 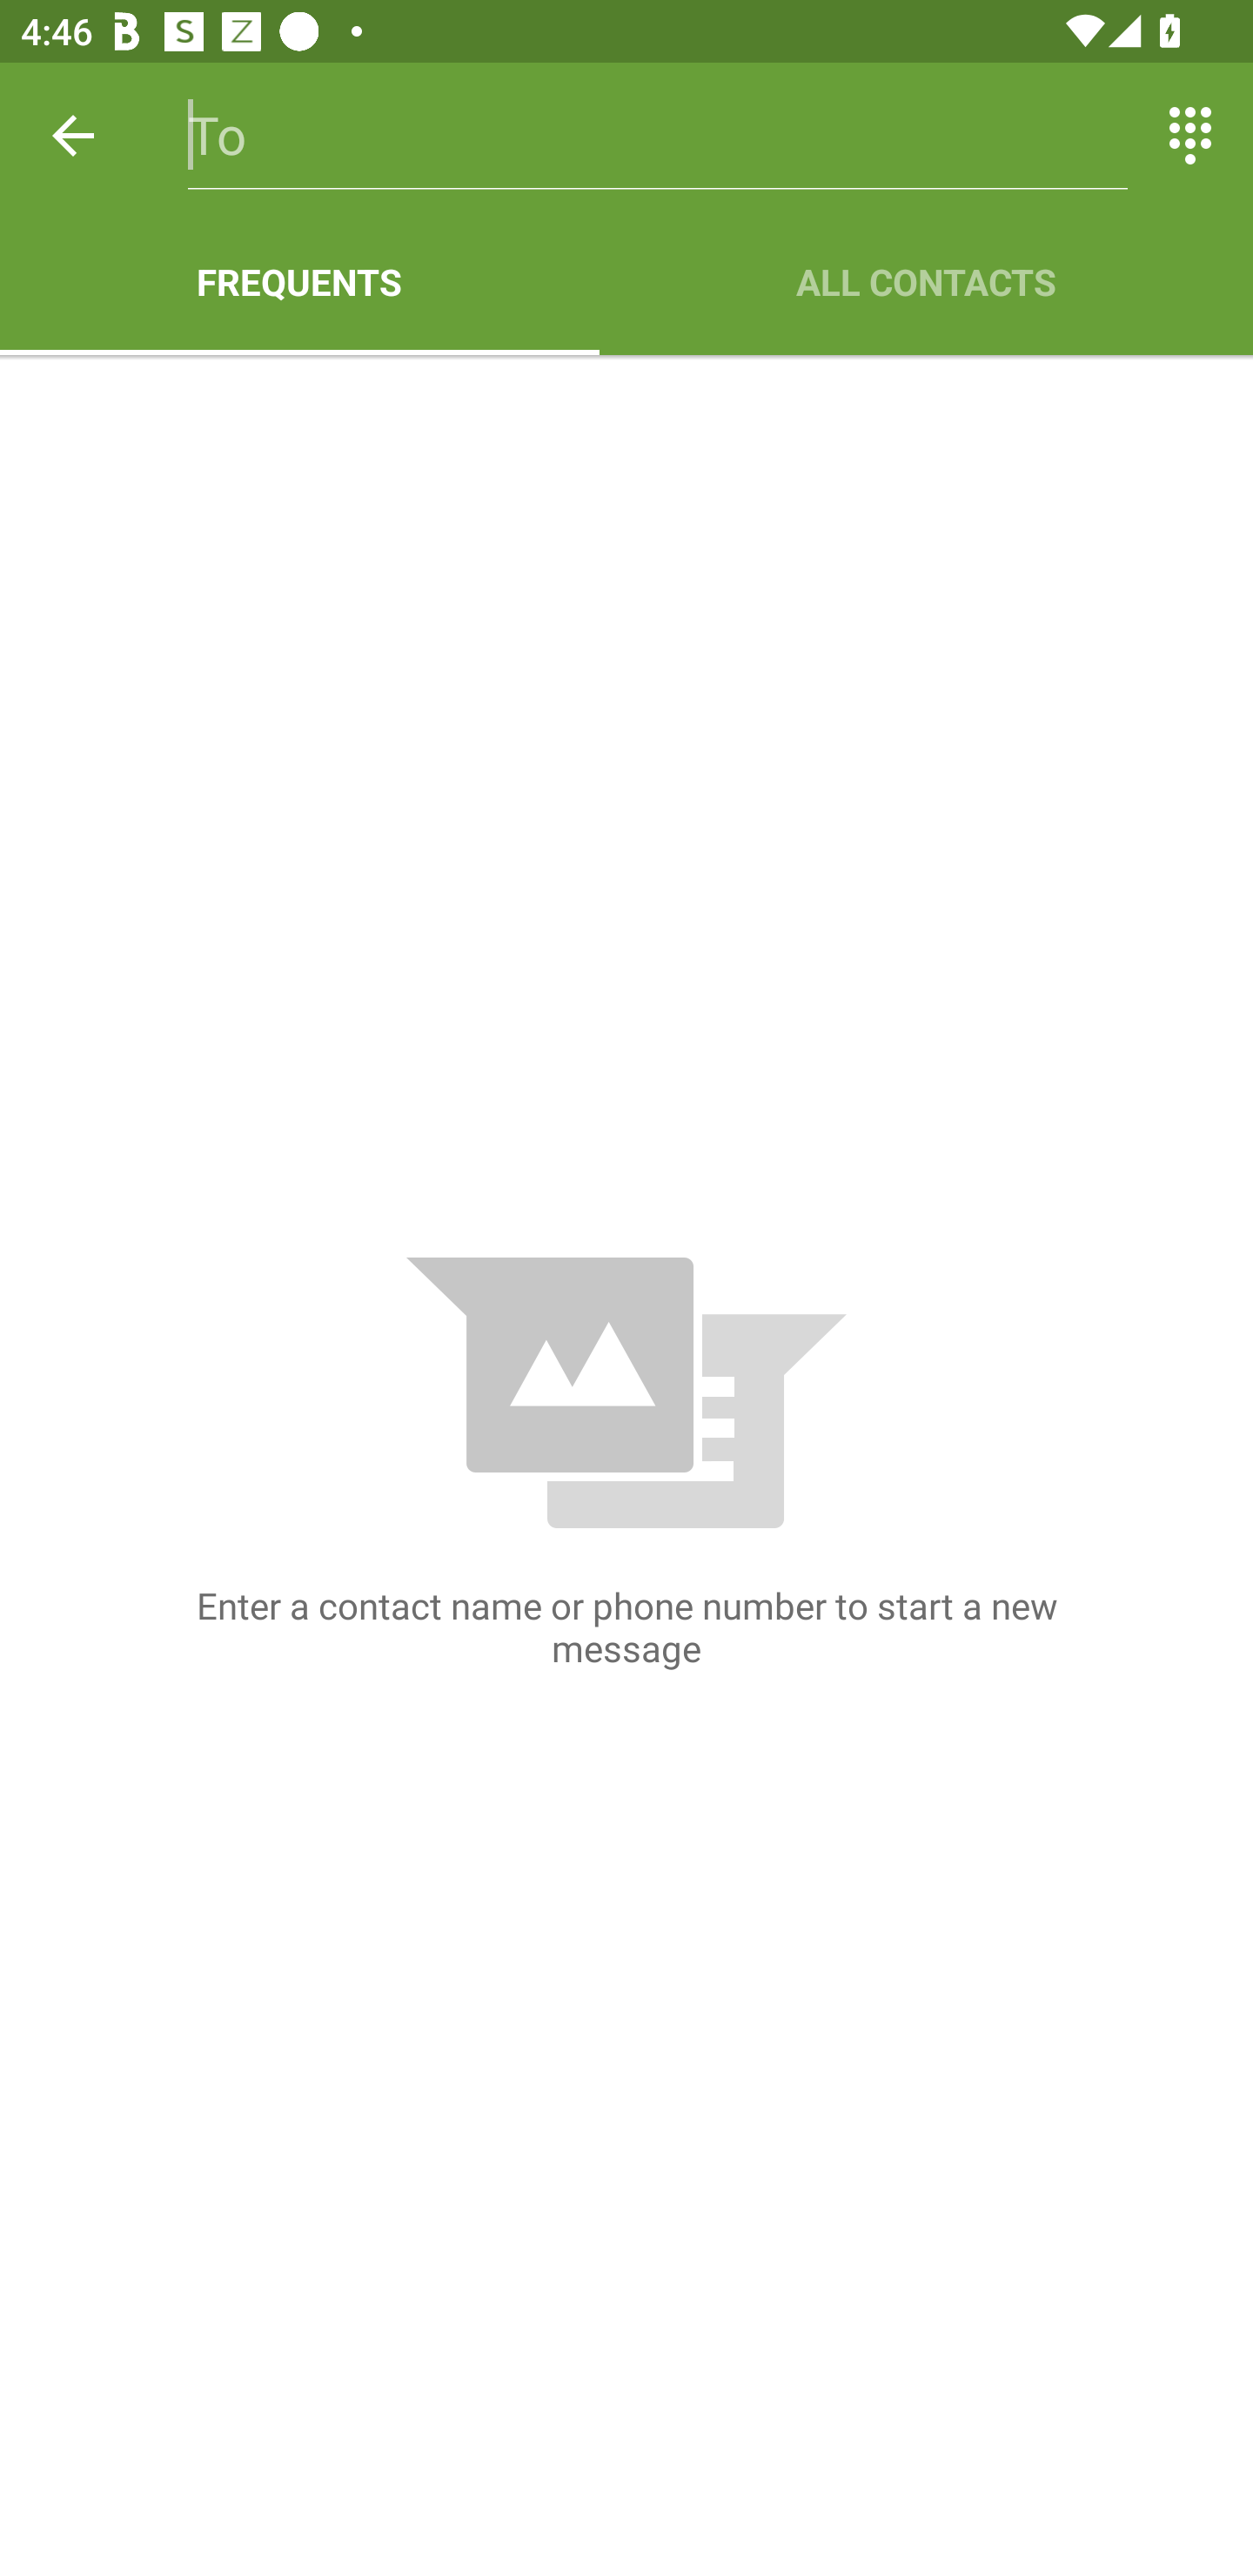 What do you see at coordinates (1190, 134) in the screenshot?
I see `Switch between entering text and numbers` at bounding box center [1190, 134].